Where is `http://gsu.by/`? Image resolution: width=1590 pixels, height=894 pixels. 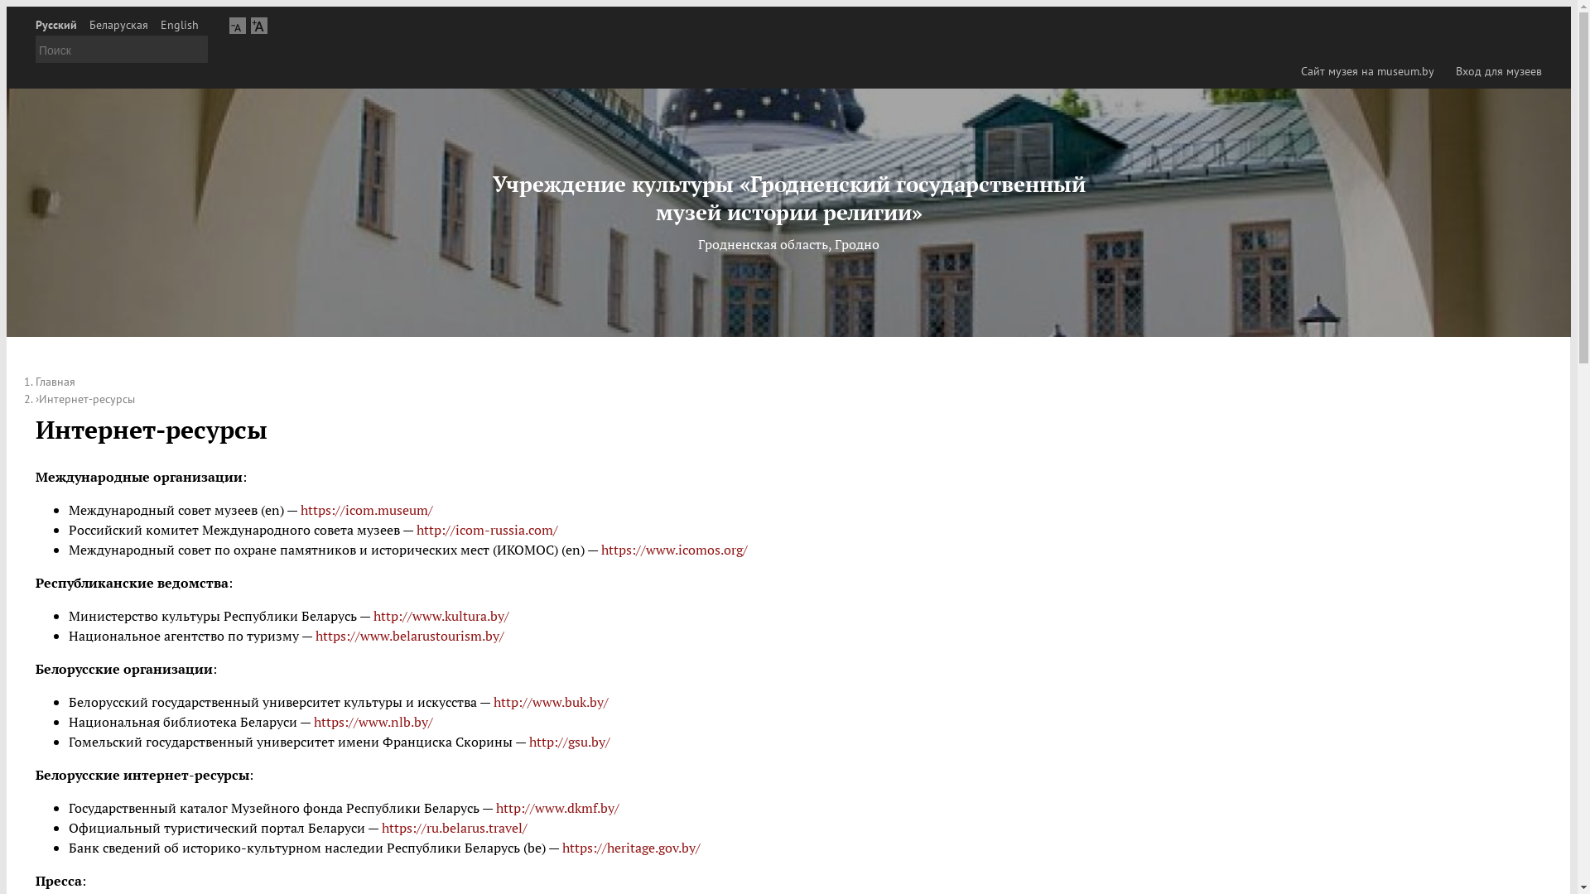
http://gsu.by/ is located at coordinates (570, 742).